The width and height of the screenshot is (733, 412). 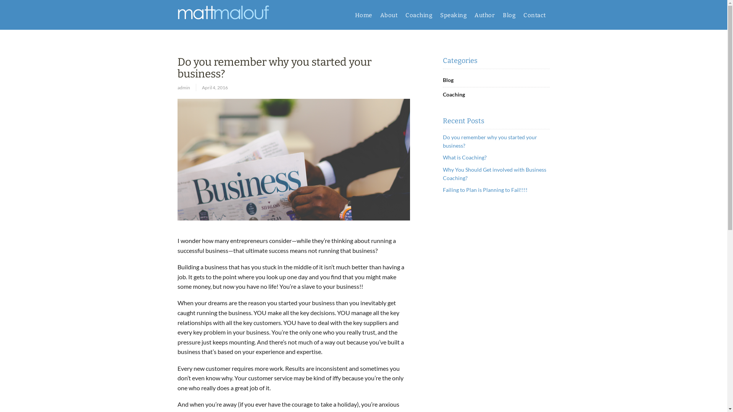 What do you see at coordinates (389, 15) in the screenshot?
I see `About` at bounding box center [389, 15].